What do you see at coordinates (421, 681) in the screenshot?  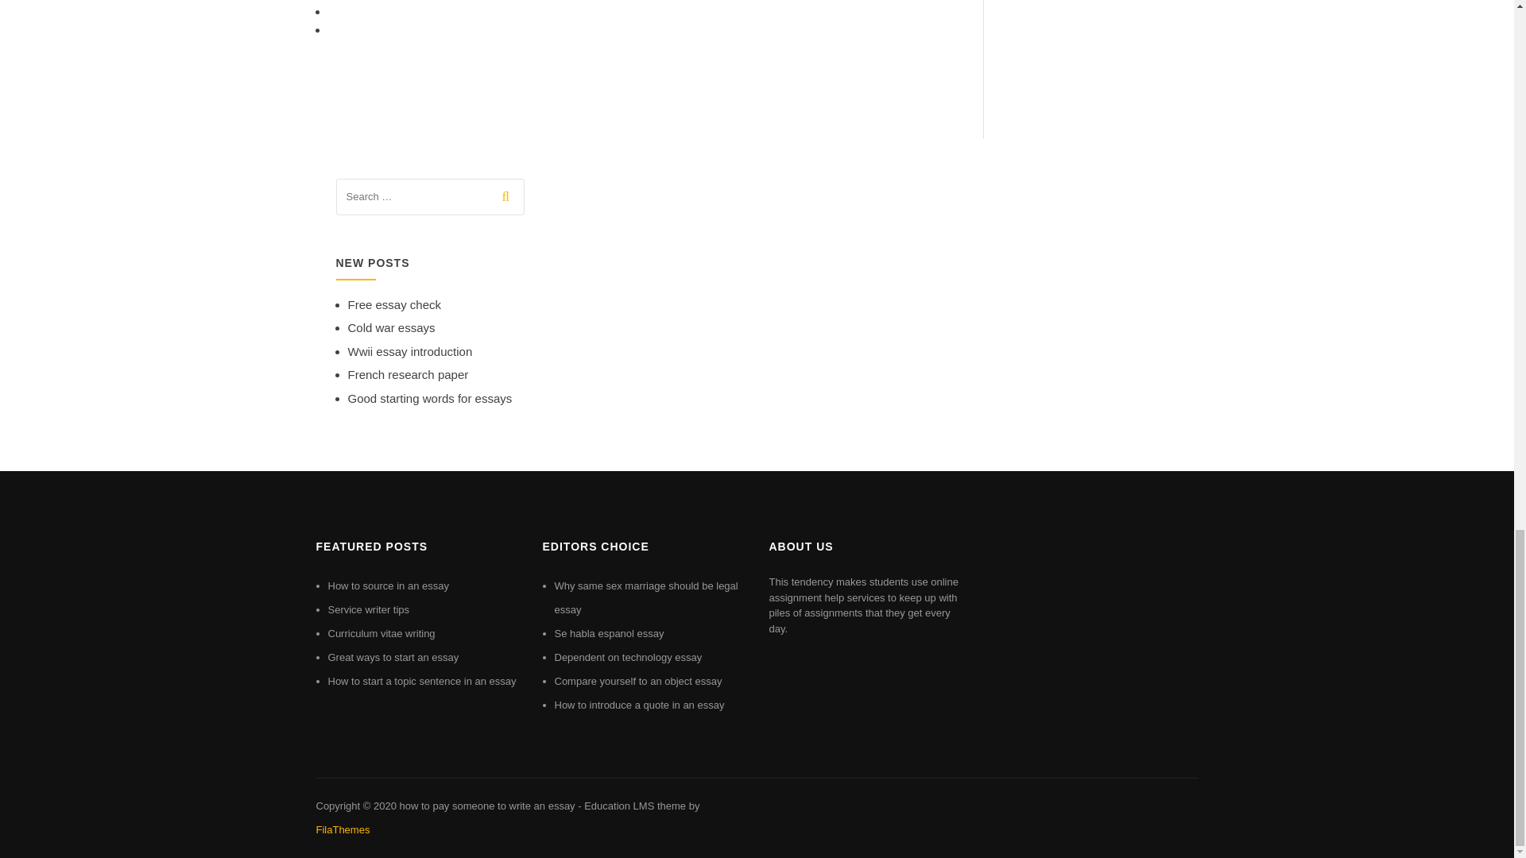 I see `How to start a topic sentence in an essay` at bounding box center [421, 681].